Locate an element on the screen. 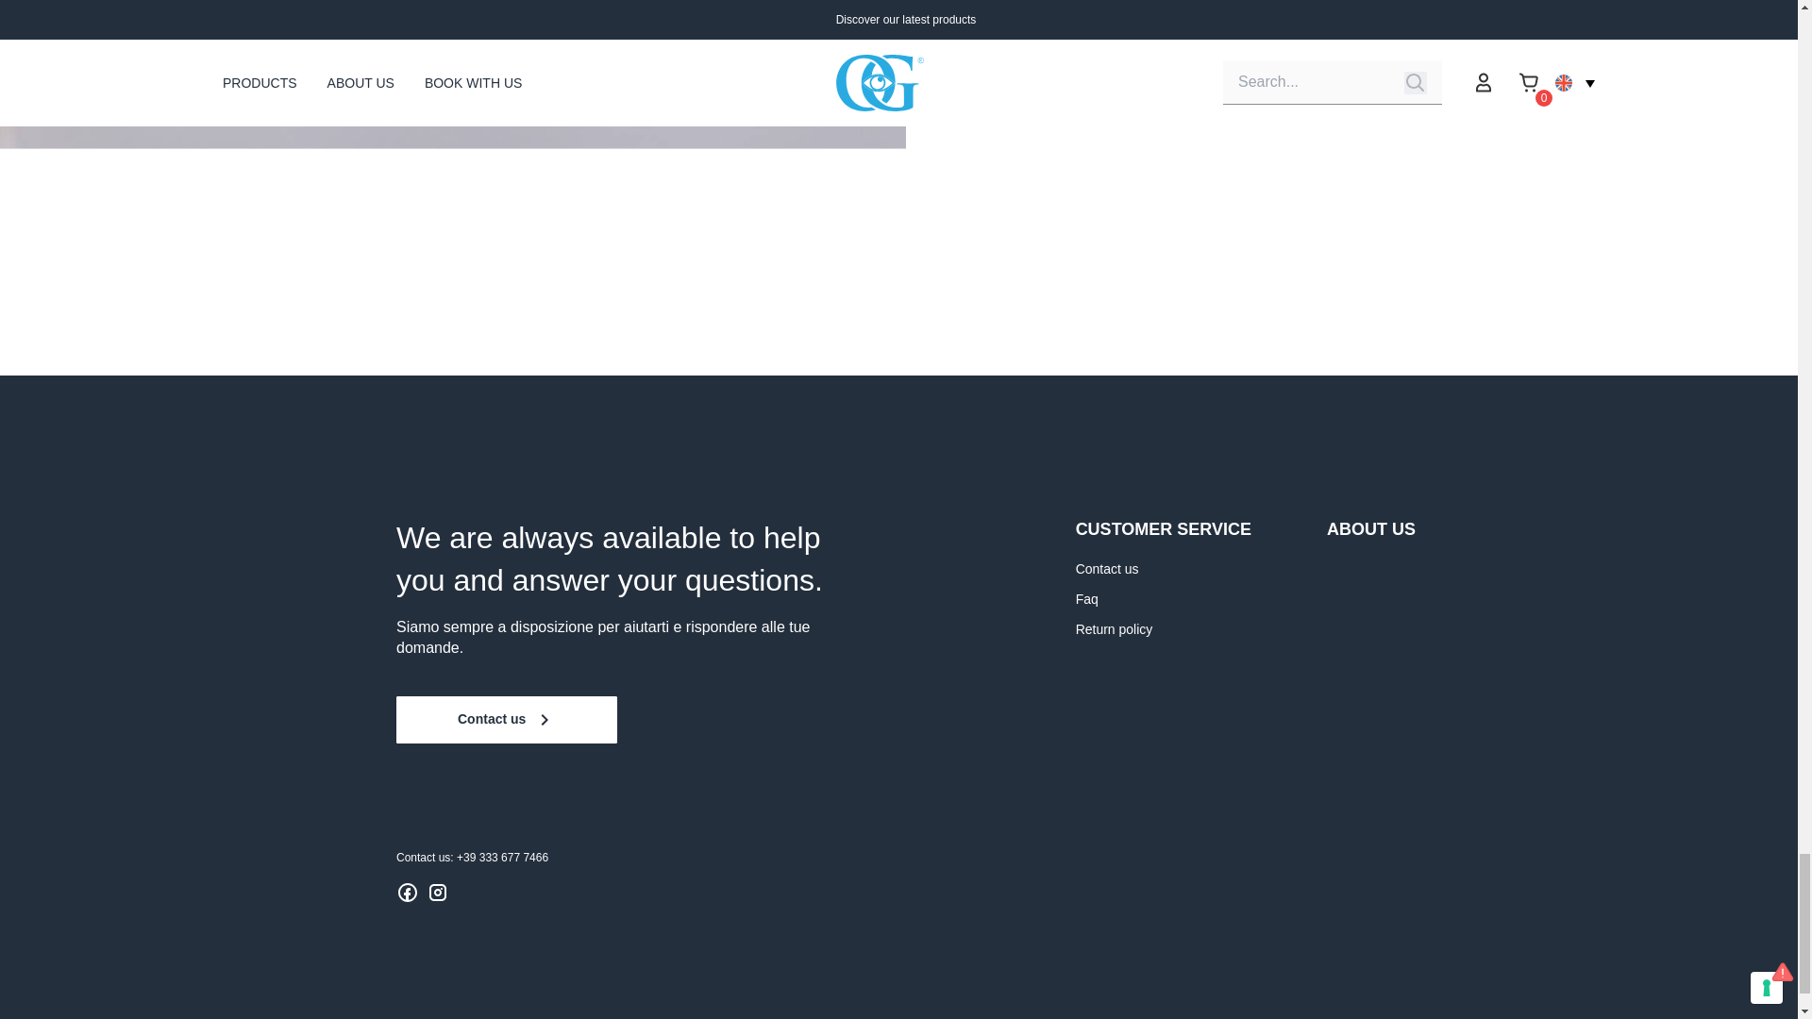  Faq is located at coordinates (1087, 598).